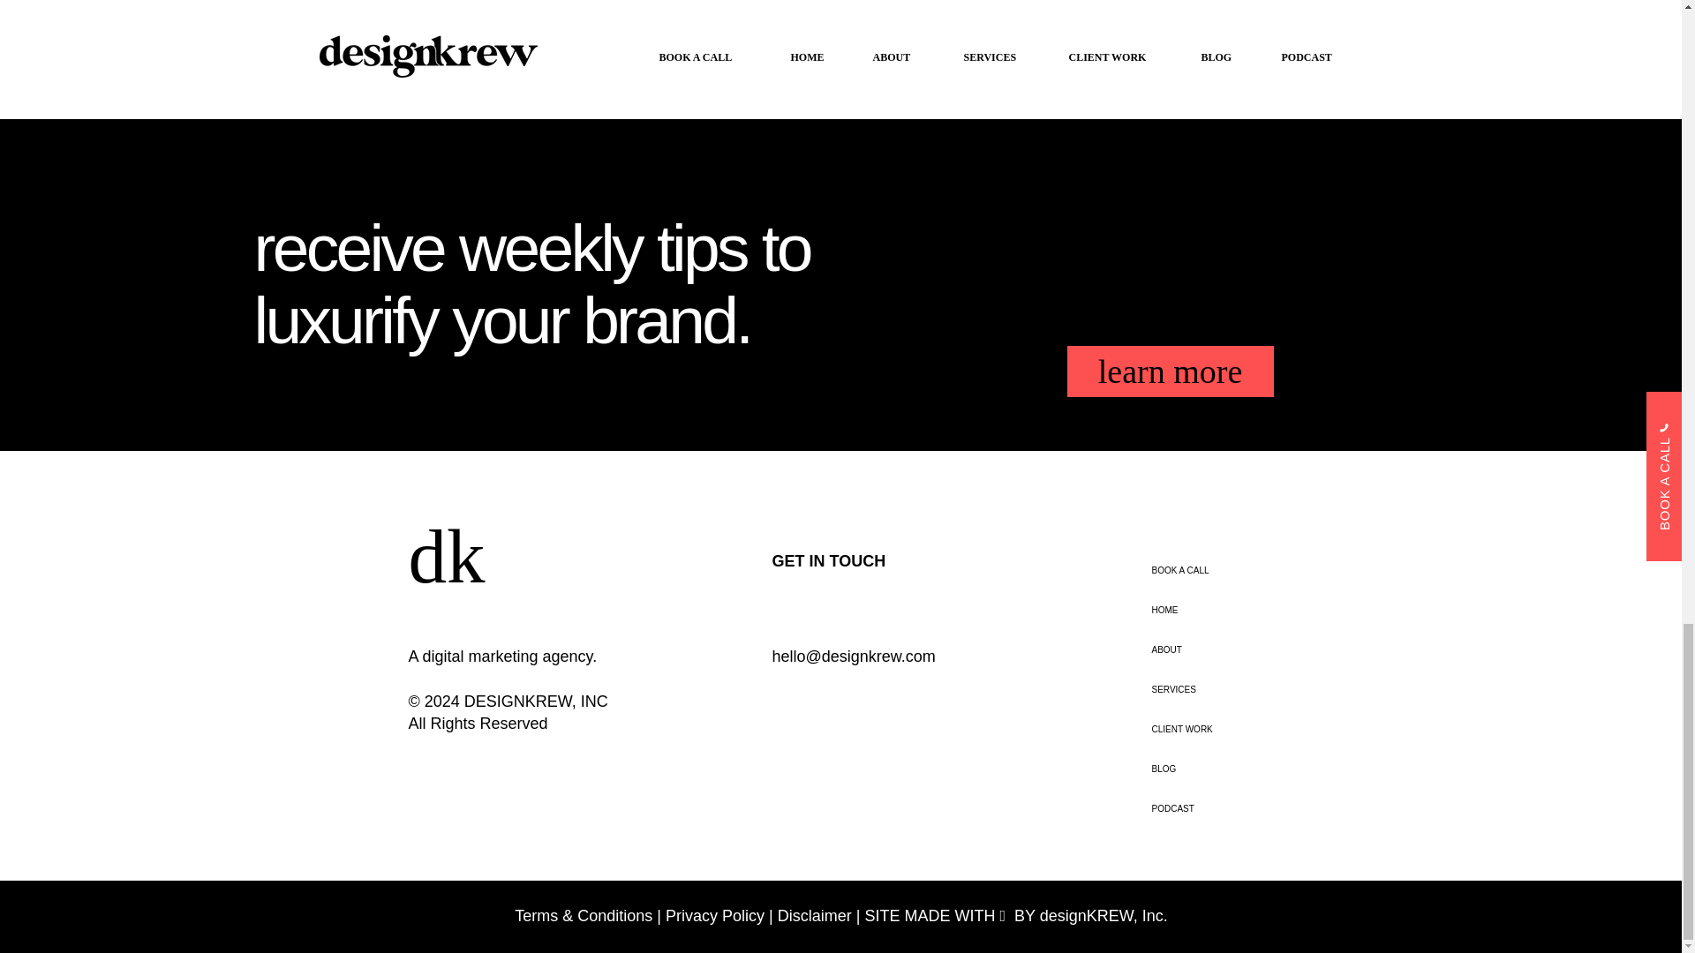  What do you see at coordinates (793, 53) in the screenshot?
I see `0` at bounding box center [793, 53].